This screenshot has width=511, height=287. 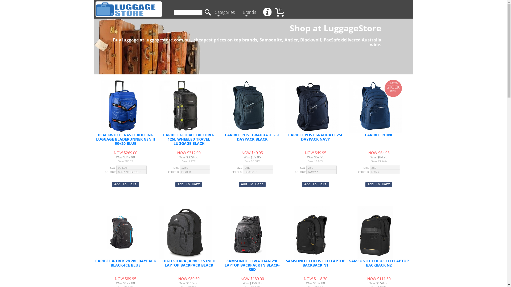 I want to click on HIGH SIERRA JARVIS  15 INCH LAPTOP BACKPACK BLACK, so click(x=185, y=232).